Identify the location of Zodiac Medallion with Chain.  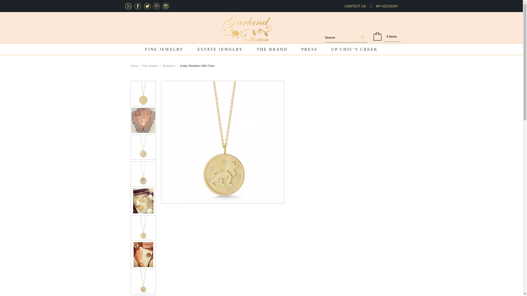
(143, 93).